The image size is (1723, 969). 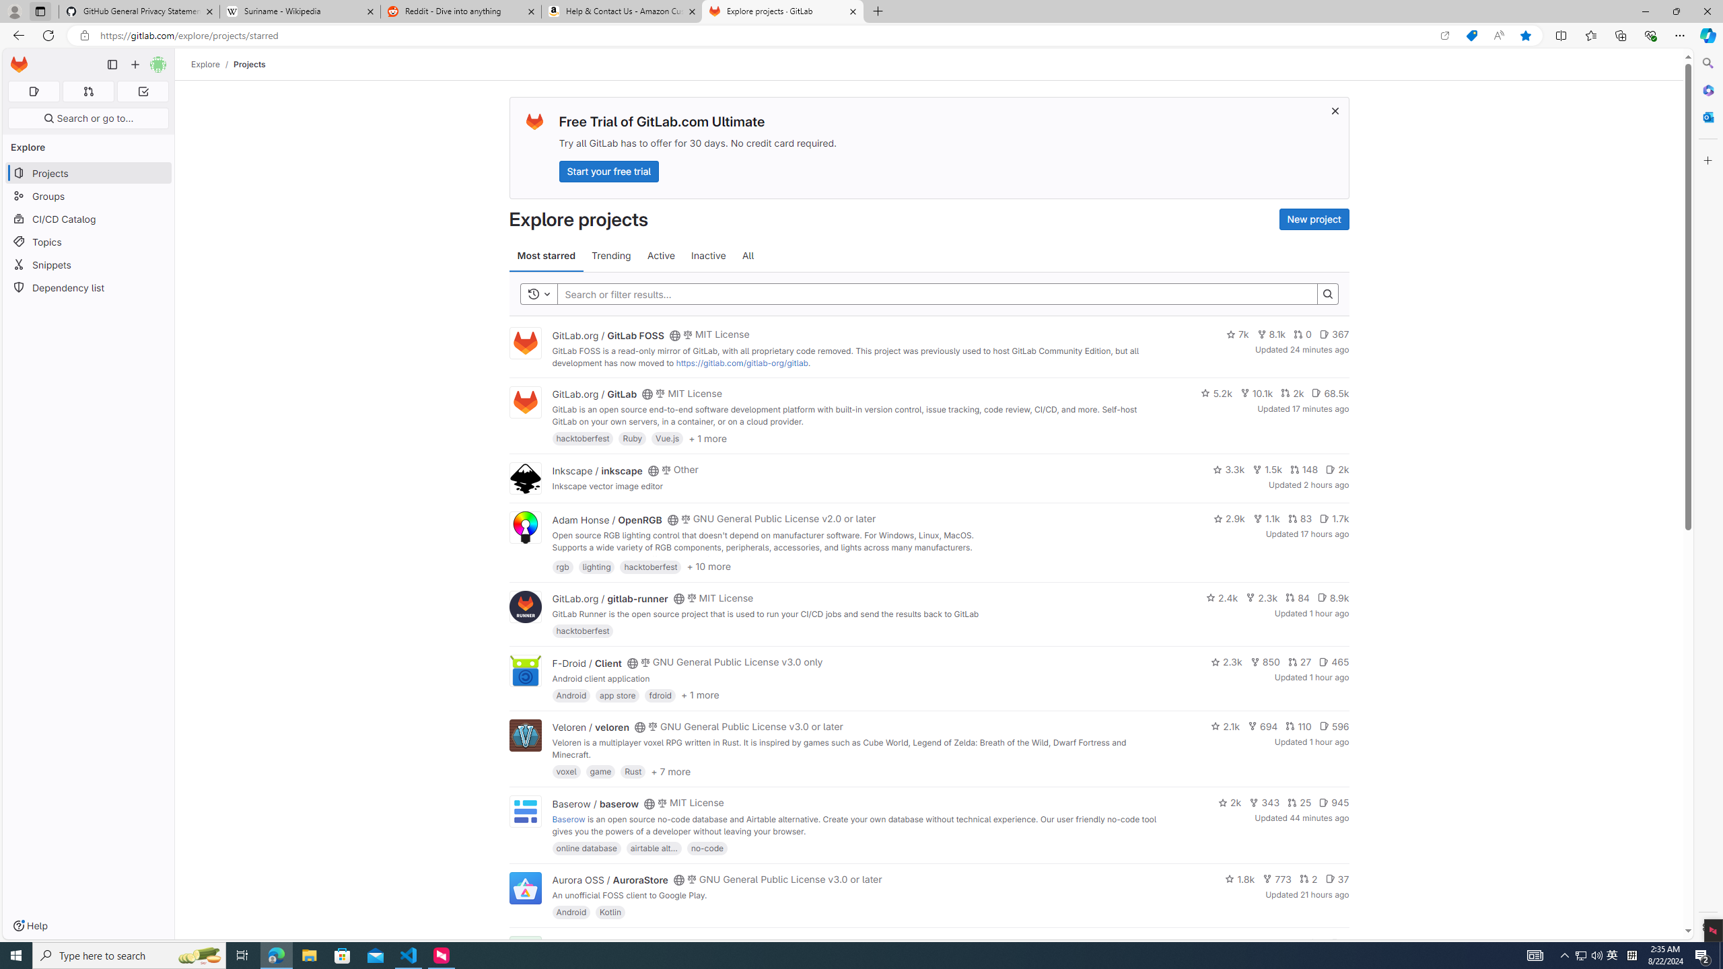 I want to click on All, so click(x=748, y=256).